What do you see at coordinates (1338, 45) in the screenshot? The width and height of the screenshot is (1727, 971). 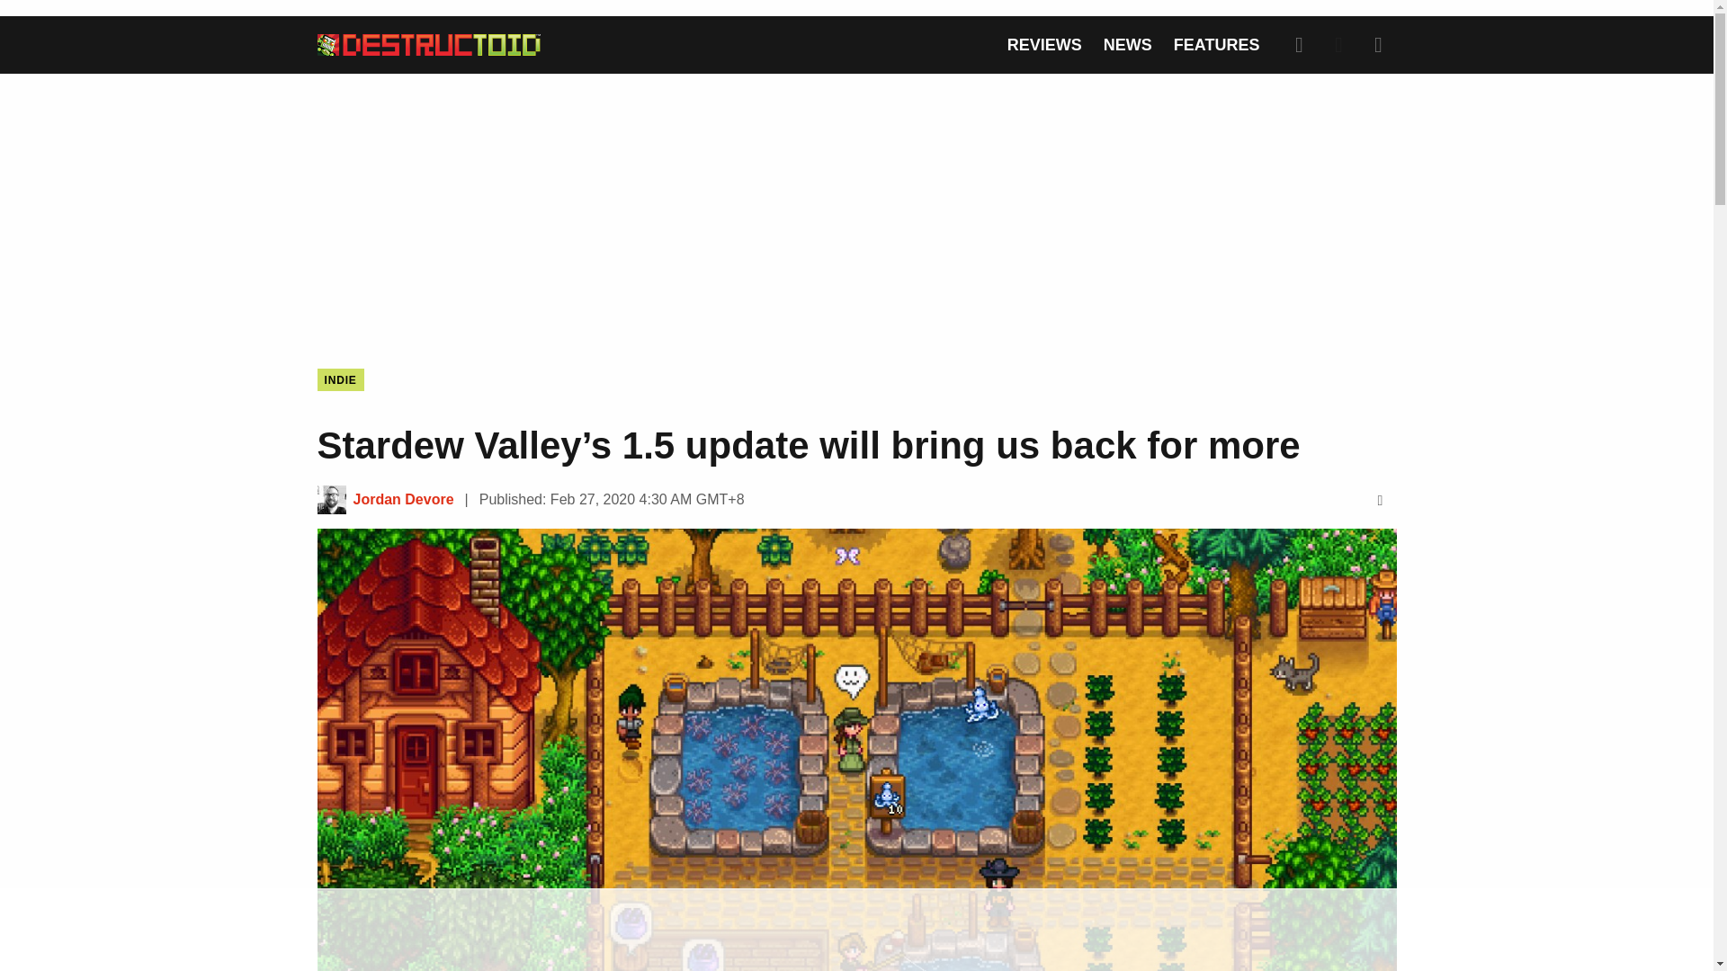 I see `Dark Mode` at bounding box center [1338, 45].